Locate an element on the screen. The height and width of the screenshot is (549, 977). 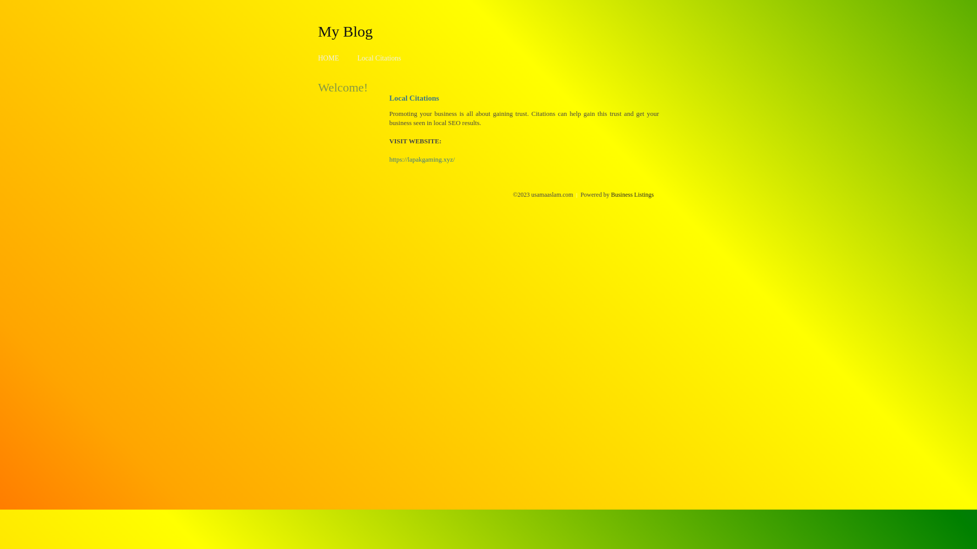
My Blog is located at coordinates (346, 31).